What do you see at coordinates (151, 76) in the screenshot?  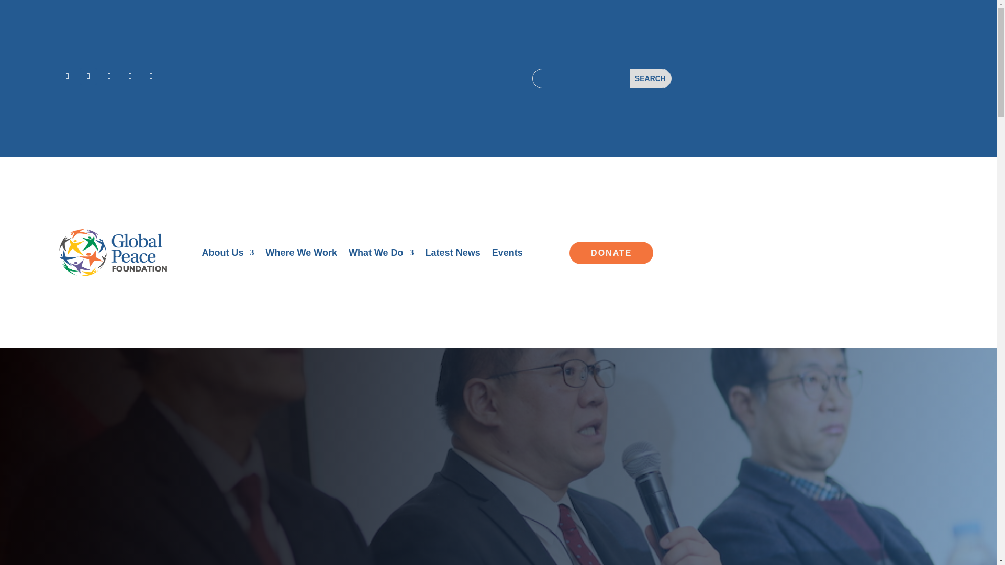 I see `Follow on Youtube` at bounding box center [151, 76].